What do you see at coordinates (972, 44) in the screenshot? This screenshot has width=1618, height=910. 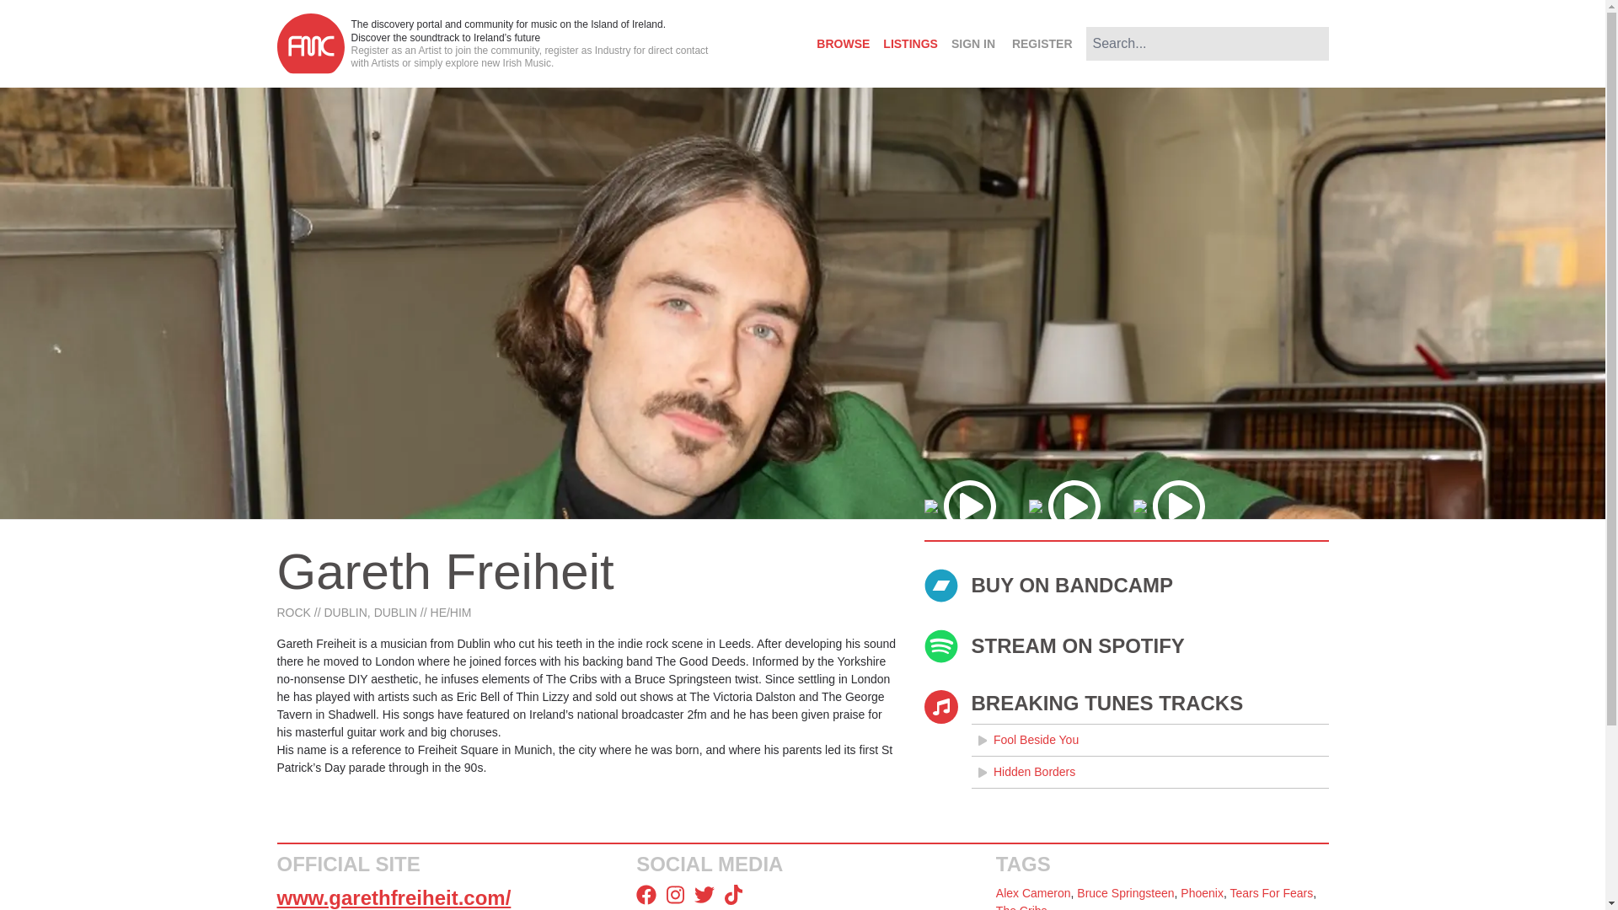 I see `SIGN IN` at bounding box center [972, 44].